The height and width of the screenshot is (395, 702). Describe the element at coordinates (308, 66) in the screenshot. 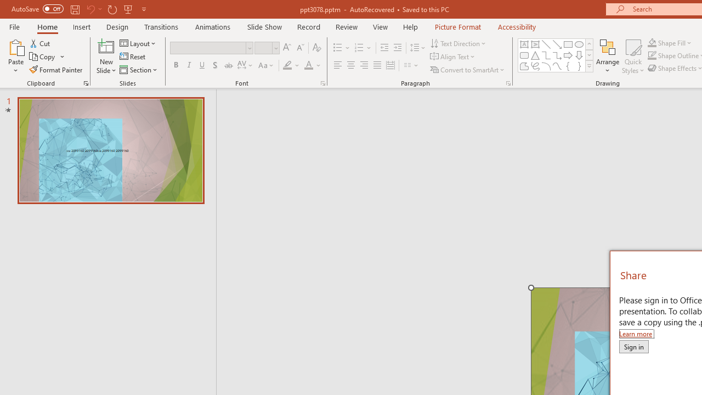

I see `Font Color` at that location.